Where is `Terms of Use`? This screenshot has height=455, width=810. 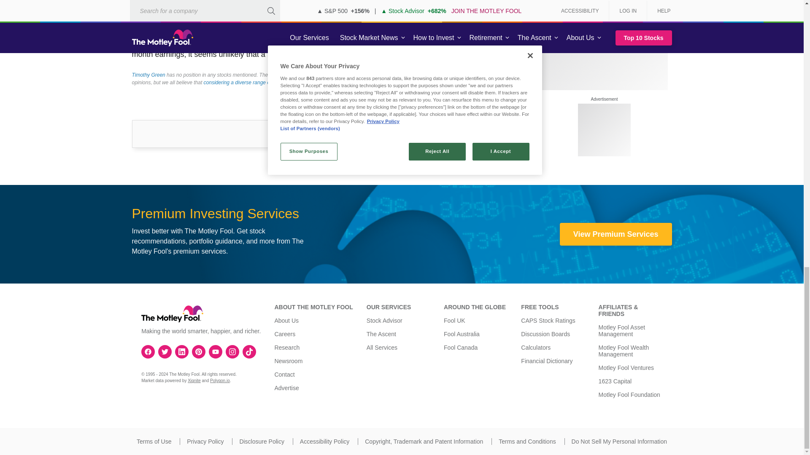 Terms of Use is located at coordinates (154, 442).